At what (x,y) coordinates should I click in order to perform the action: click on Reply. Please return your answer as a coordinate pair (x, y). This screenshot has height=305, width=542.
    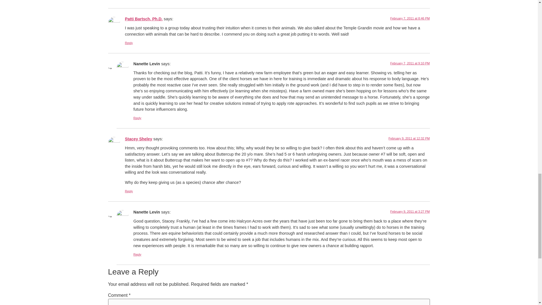
    Looking at the image, I should click on (129, 191).